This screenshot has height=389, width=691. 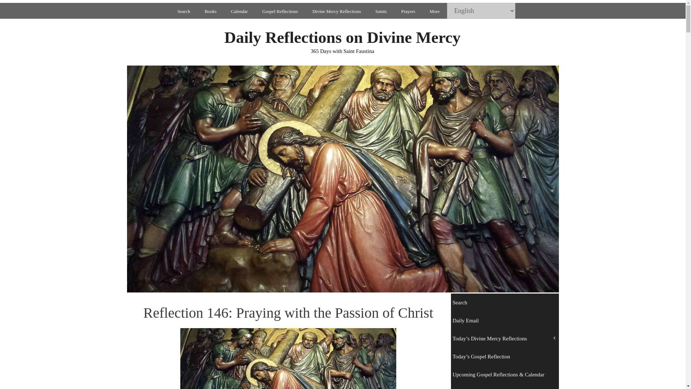 What do you see at coordinates (280, 11) in the screenshot?
I see `Gospel Reflections` at bounding box center [280, 11].